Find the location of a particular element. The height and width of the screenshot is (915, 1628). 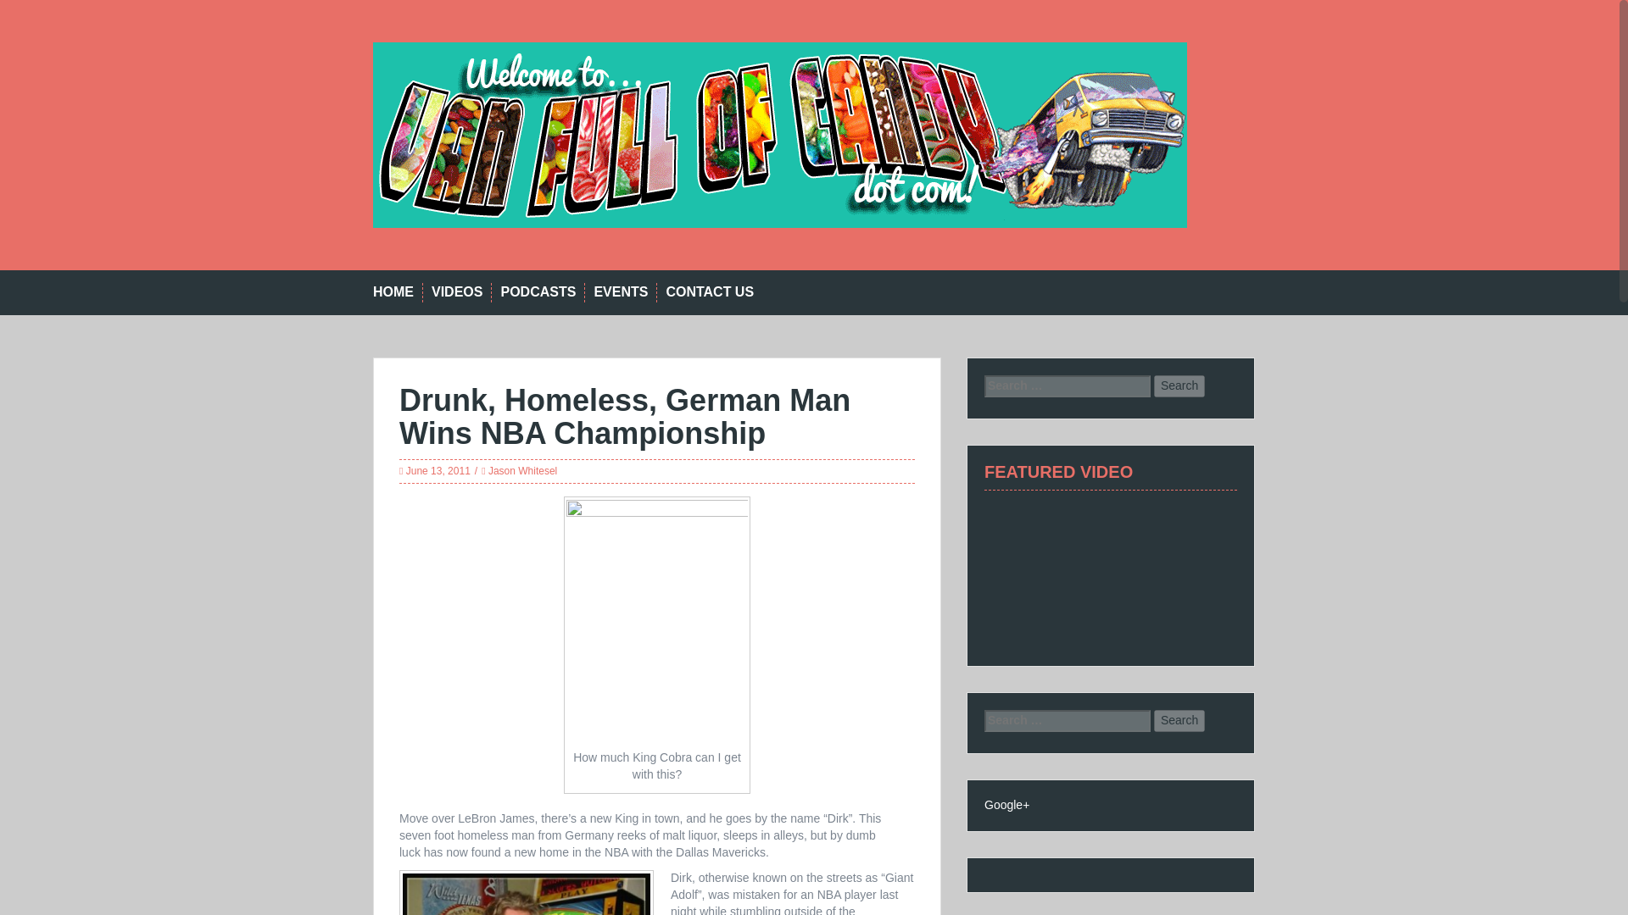

PODCASTS is located at coordinates (538, 292).